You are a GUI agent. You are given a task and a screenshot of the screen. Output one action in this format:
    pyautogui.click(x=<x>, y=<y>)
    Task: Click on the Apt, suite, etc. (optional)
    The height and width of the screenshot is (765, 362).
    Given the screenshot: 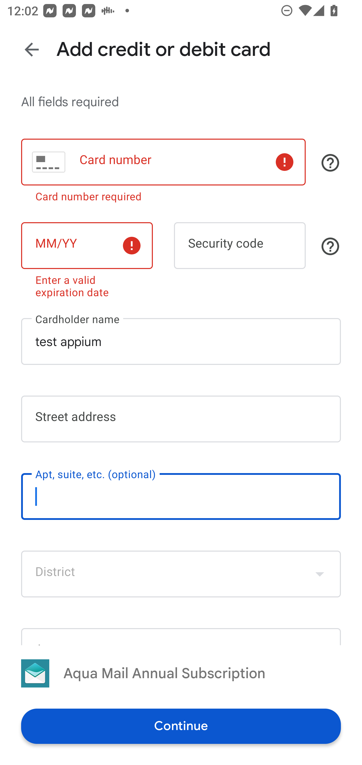 What is the action you would take?
    pyautogui.click(x=181, y=496)
    